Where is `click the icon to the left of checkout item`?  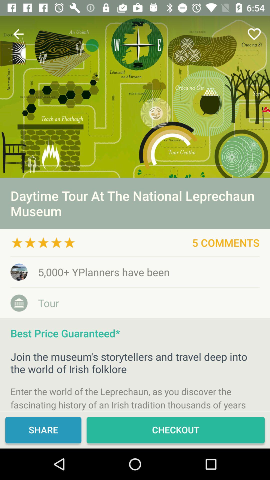
click the icon to the left of checkout item is located at coordinates (43, 430).